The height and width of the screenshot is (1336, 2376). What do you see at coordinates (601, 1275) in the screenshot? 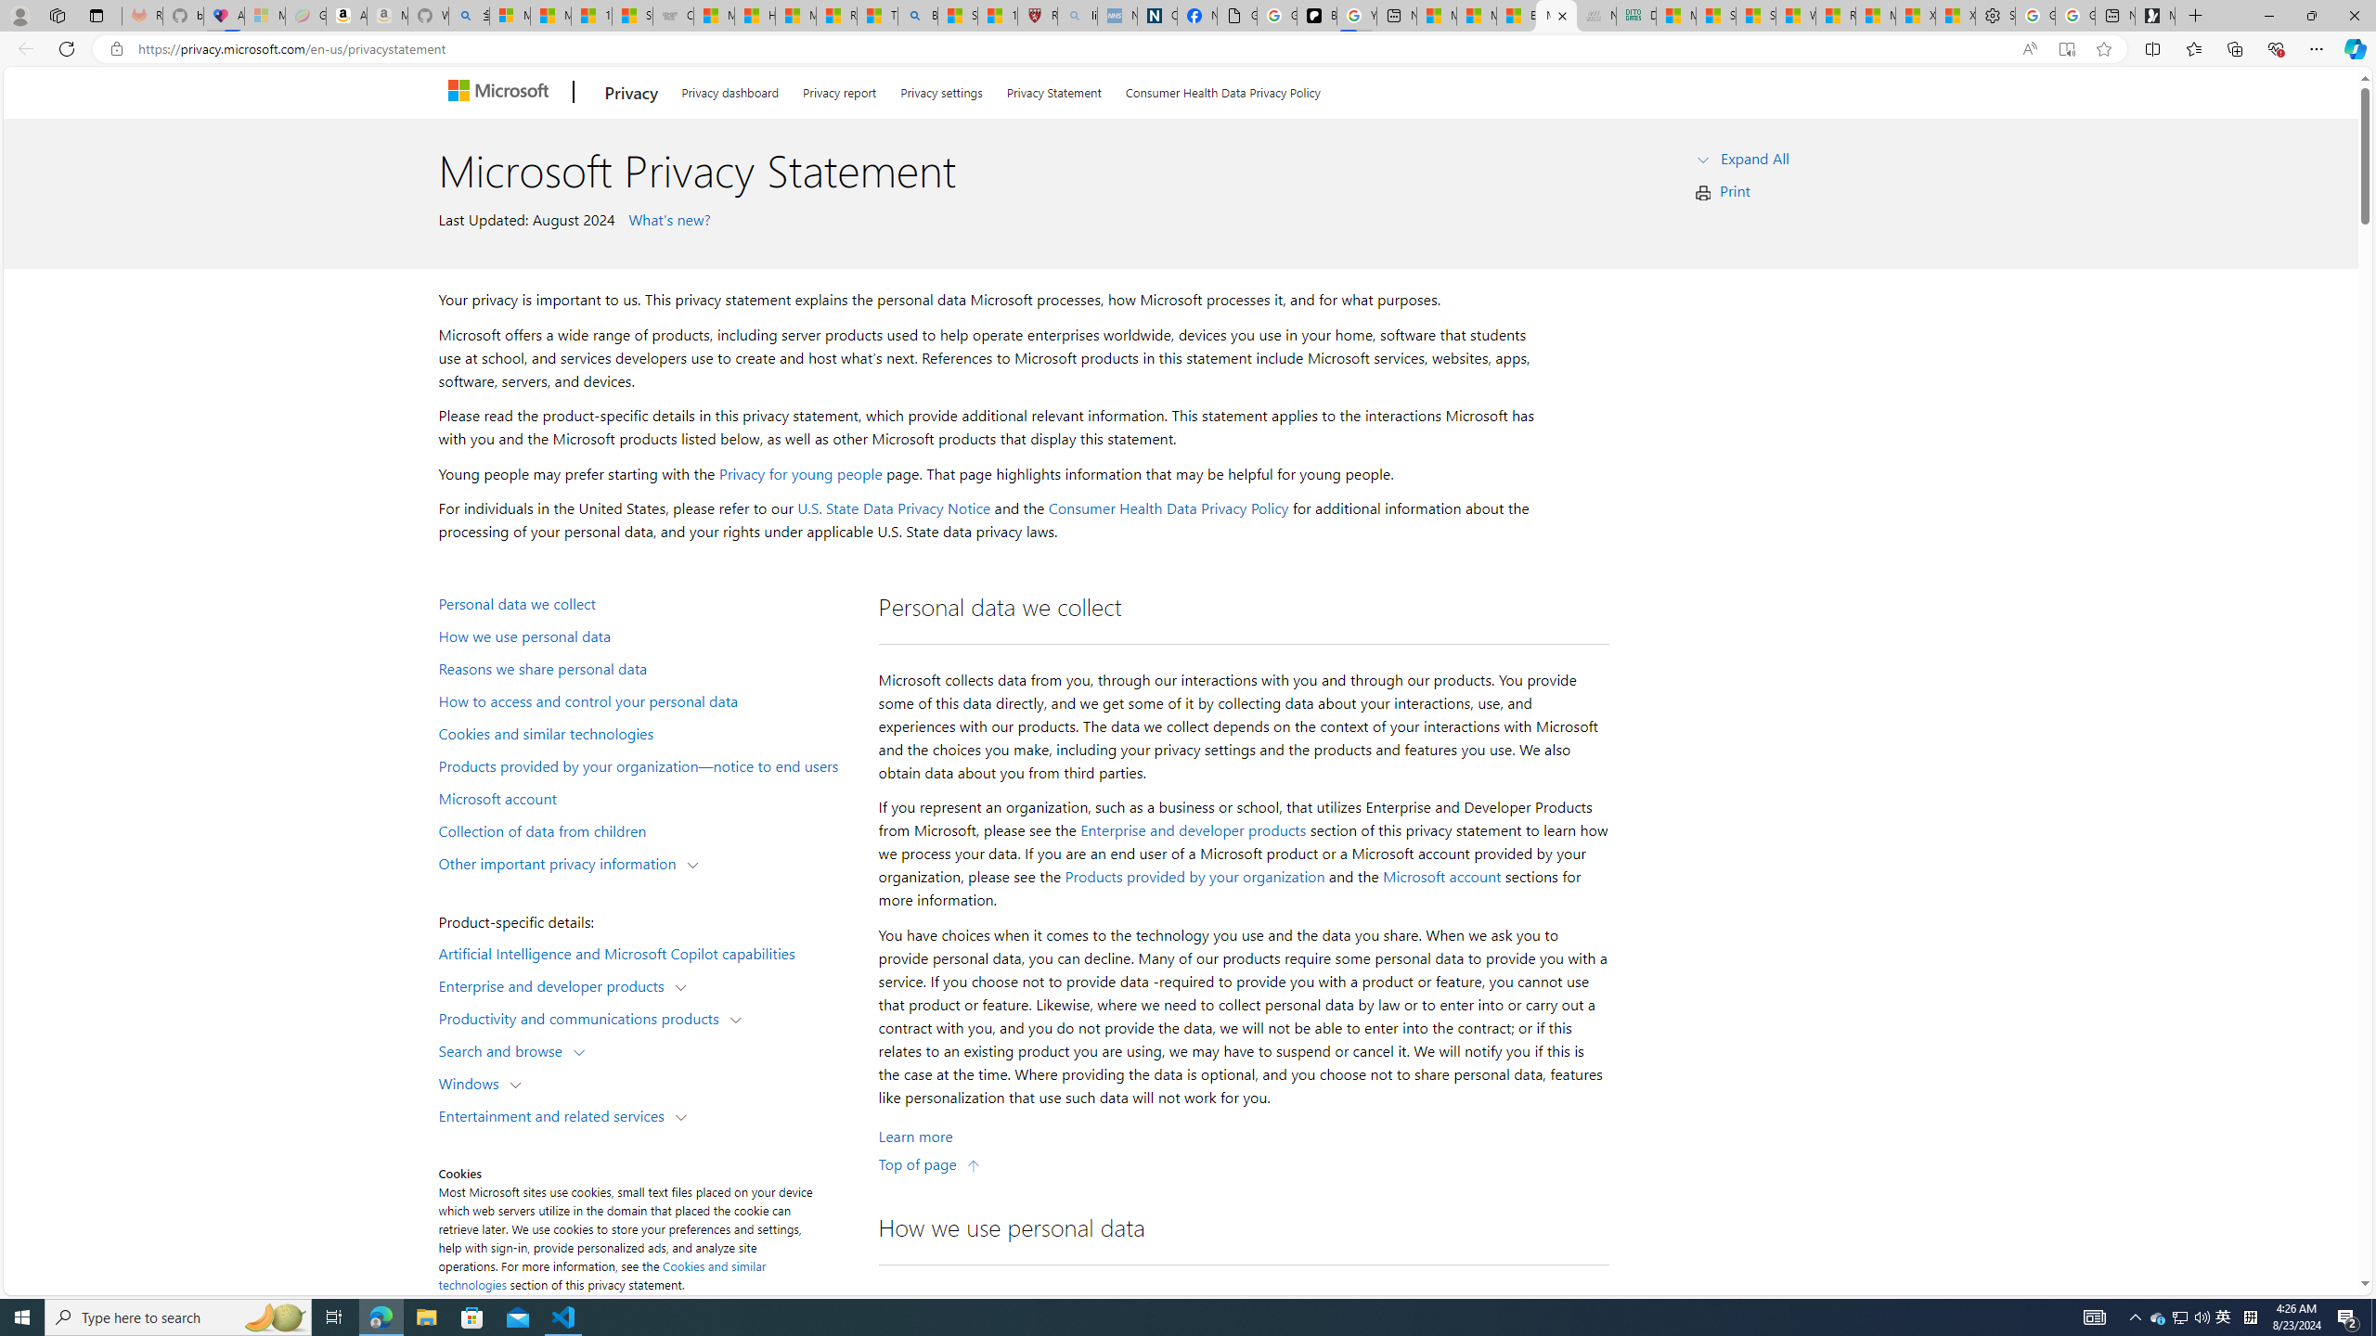
I see `Cookies and similar technologies` at bounding box center [601, 1275].